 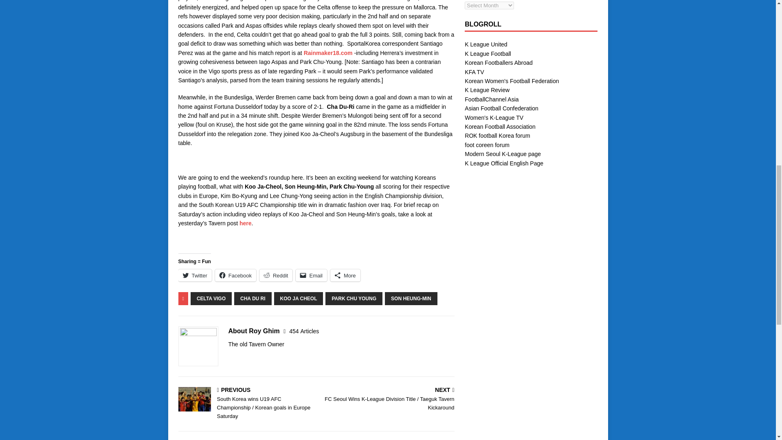 What do you see at coordinates (328, 53) in the screenshot?
I see `Rainmaker18.com` at bounding box center [328, 53].